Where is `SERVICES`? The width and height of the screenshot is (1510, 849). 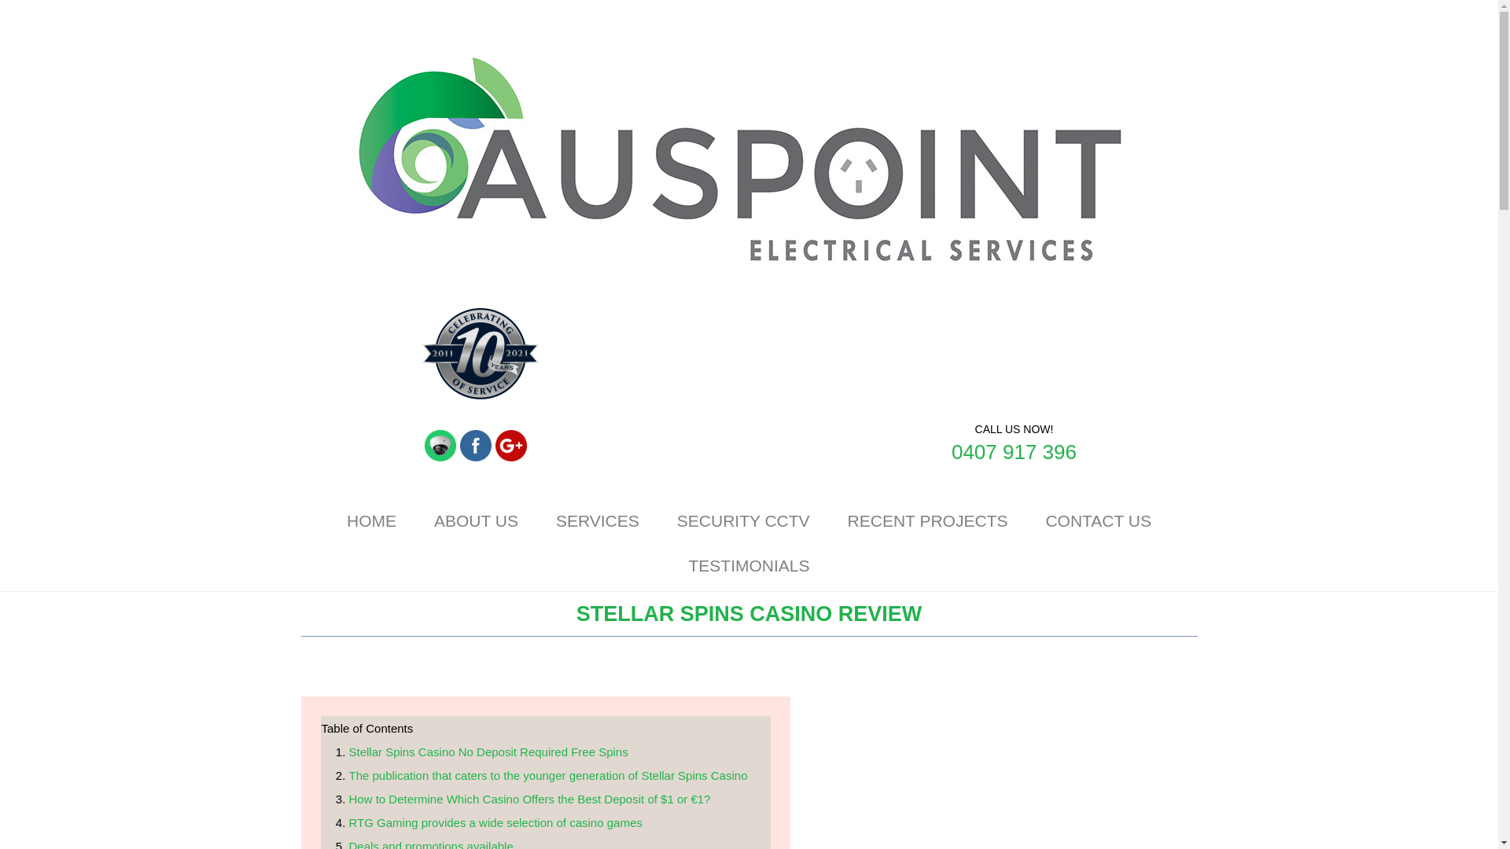 SERVICES is located at coordinates (598, 522).